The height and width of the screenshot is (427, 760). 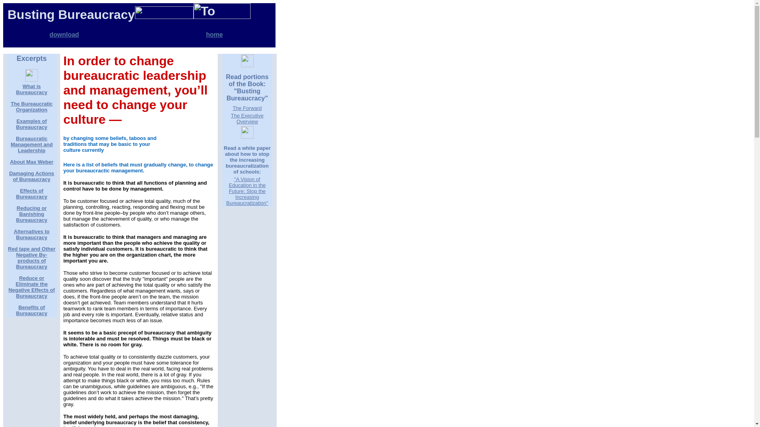 What do you see at coordinates (32, 310) in the screenshot?
I see `Benefits of Bureaucracy` at bounding box center [32, 310].